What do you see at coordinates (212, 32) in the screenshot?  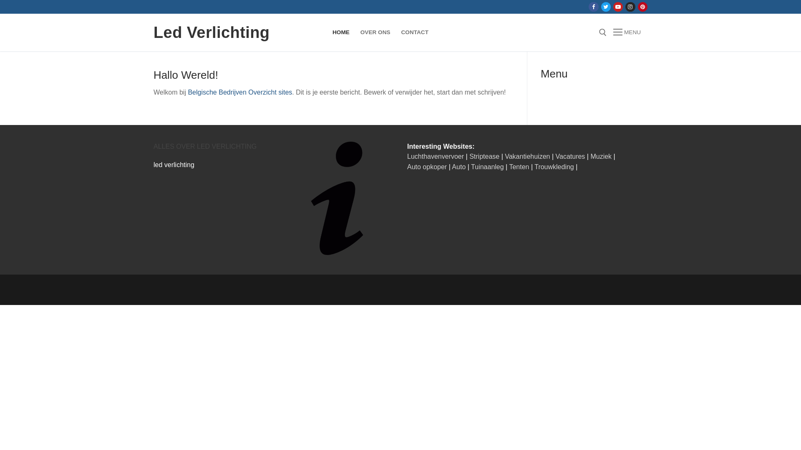 I see `Led Verlichting` at bounding box center [212, 32].